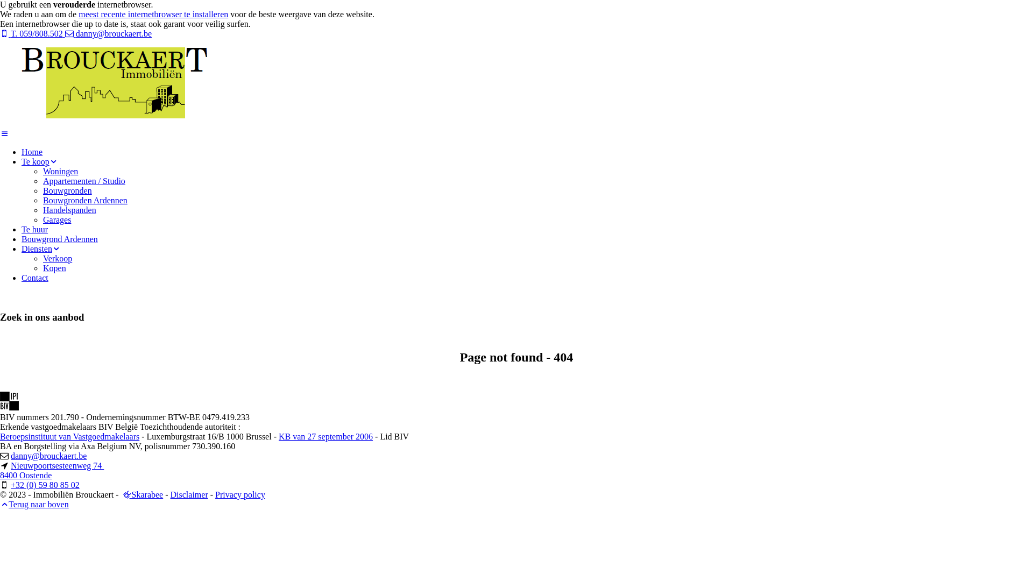 The width and height of the screenshot is (1033, 581). Describe the element at coordinates (48, 456) in the screenshot. I see `danny@brouckaert.be` at that location.